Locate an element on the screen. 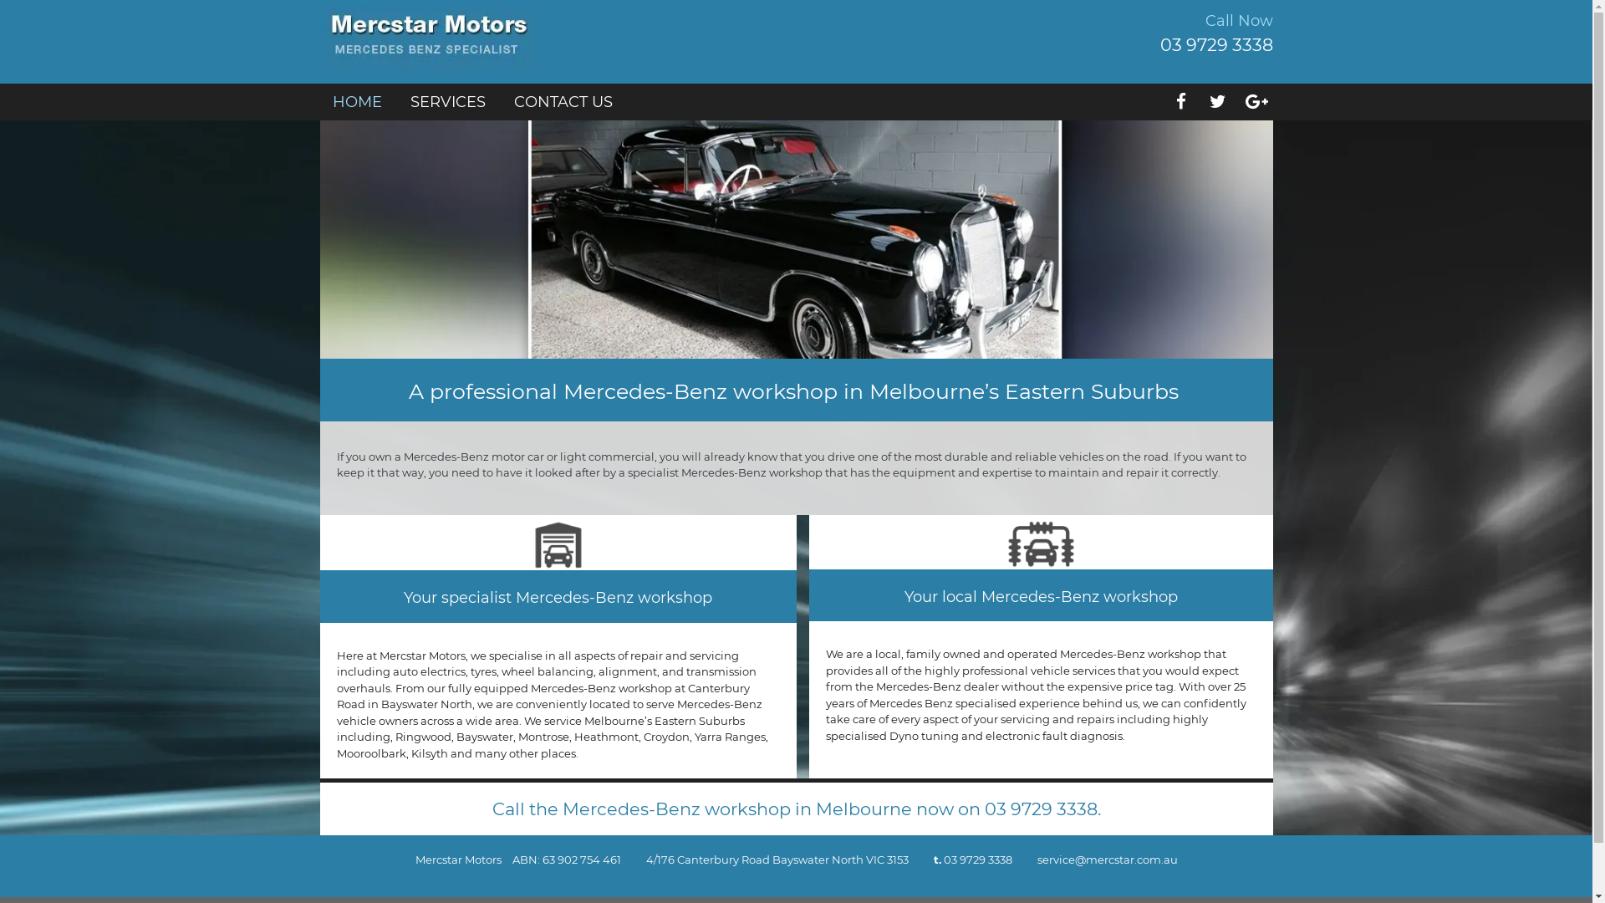 The height and width of the screenshot is (903, 1605). service@mercstar.com.au is located at coordinates (1107, 860).